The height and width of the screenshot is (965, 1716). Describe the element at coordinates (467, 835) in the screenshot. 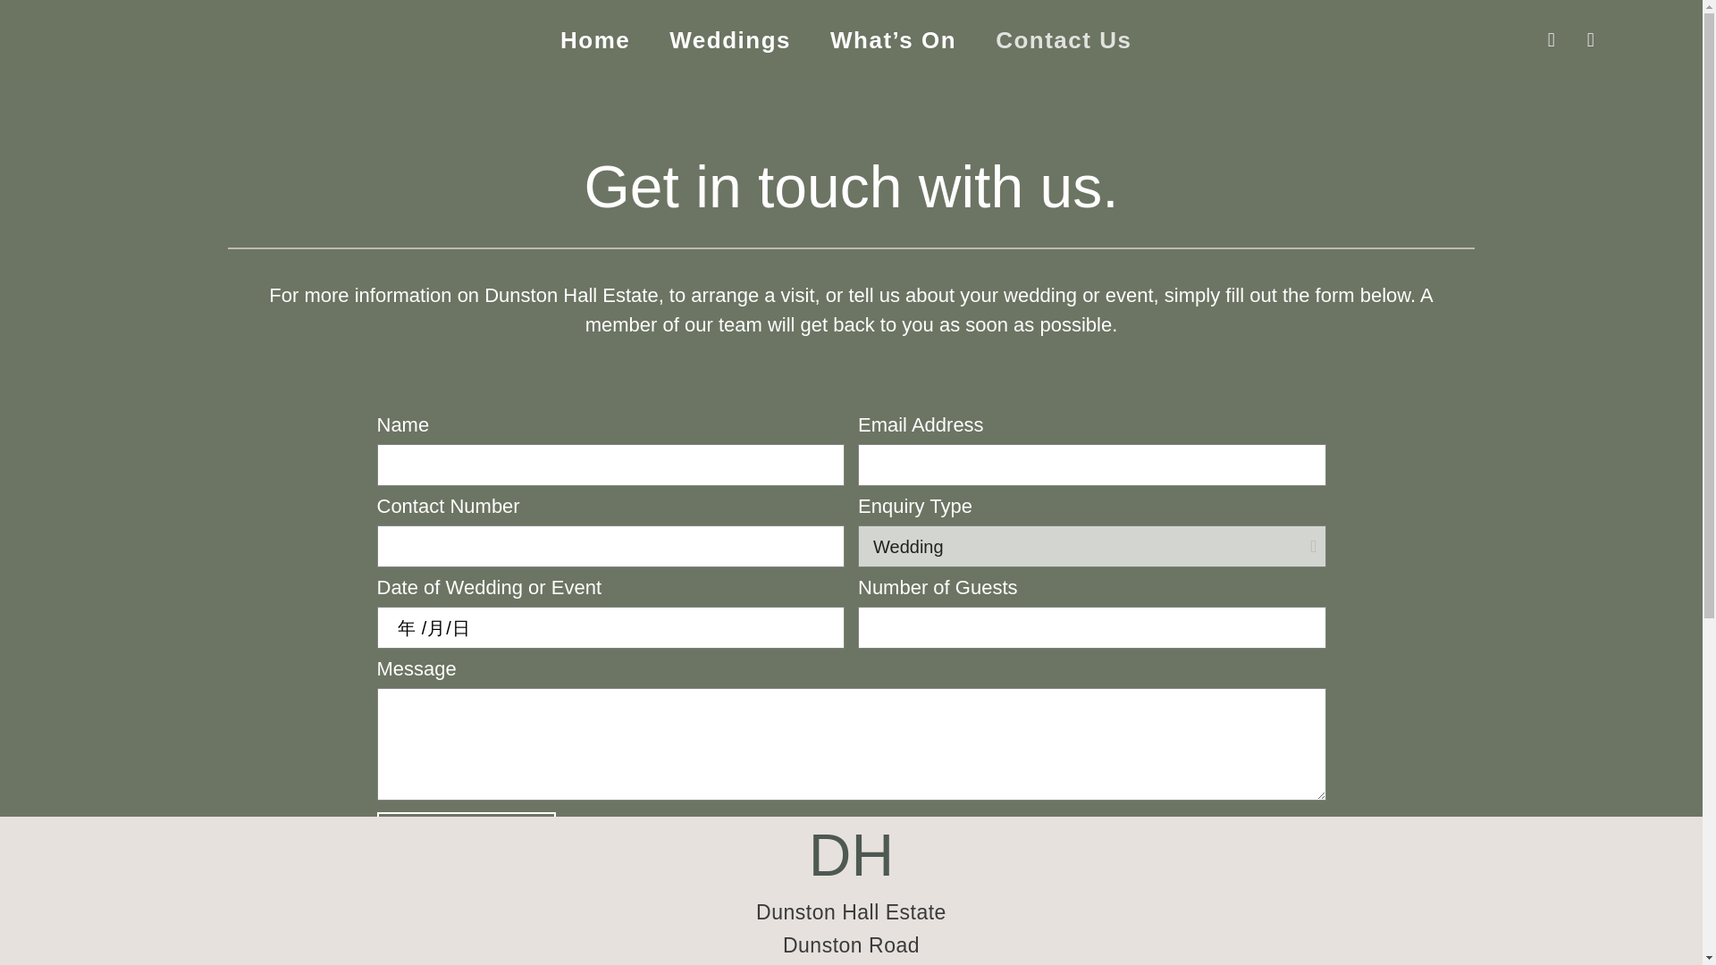

I see `Submit` at that location.